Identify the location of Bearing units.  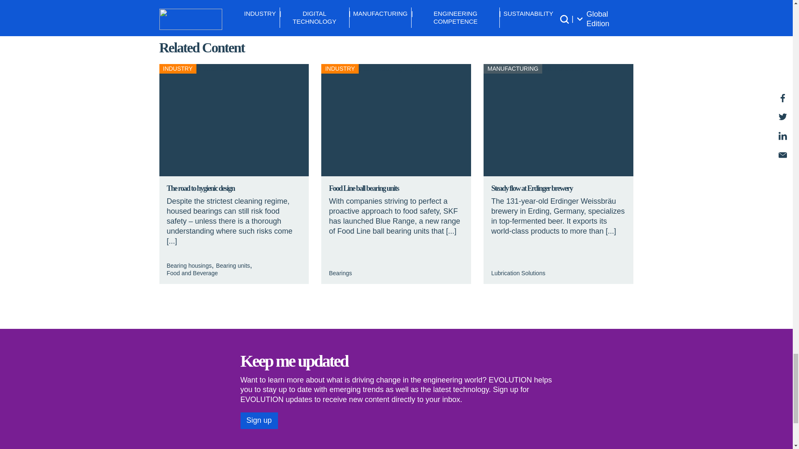
(233, 265).